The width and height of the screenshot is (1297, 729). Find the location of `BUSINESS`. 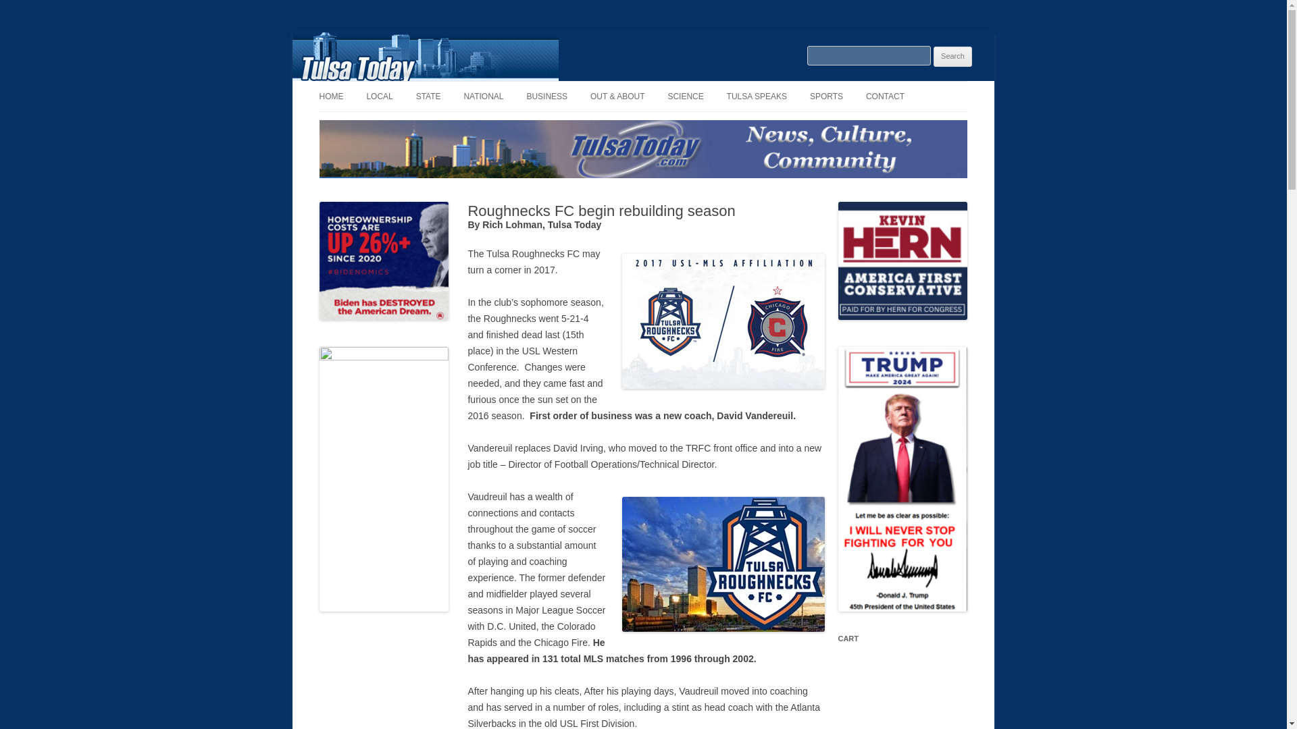

BUSINESS is located at coordinates (547, 96).